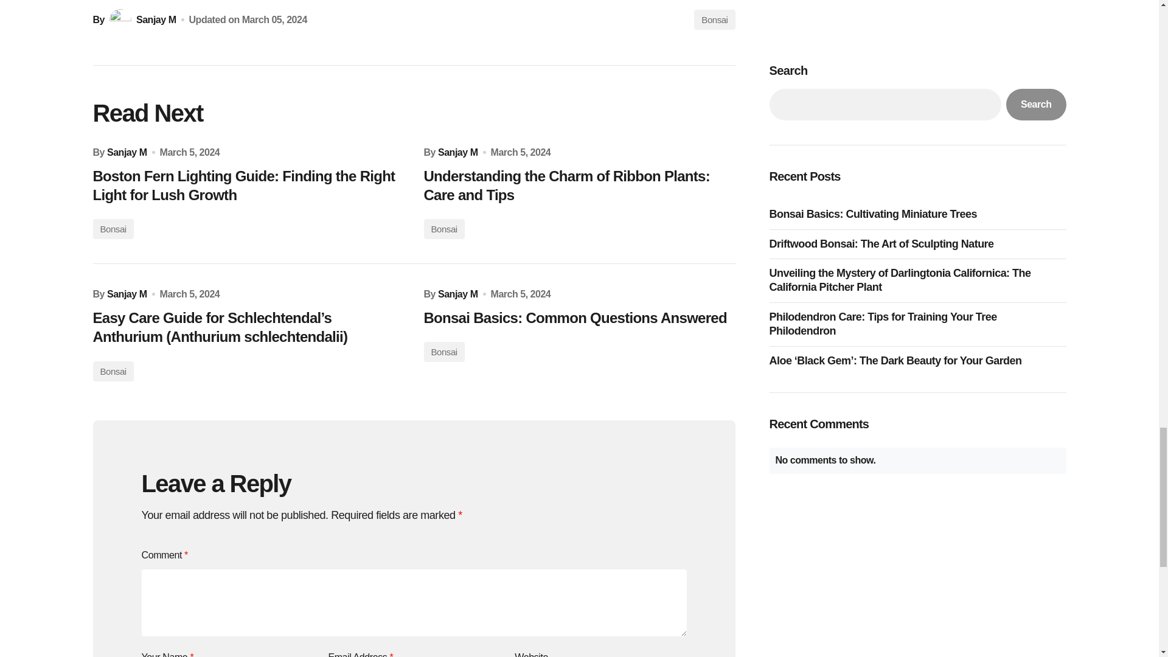 This screenshot has width=1168, height=657. I want to click on Bonsai, so click(443, 352).